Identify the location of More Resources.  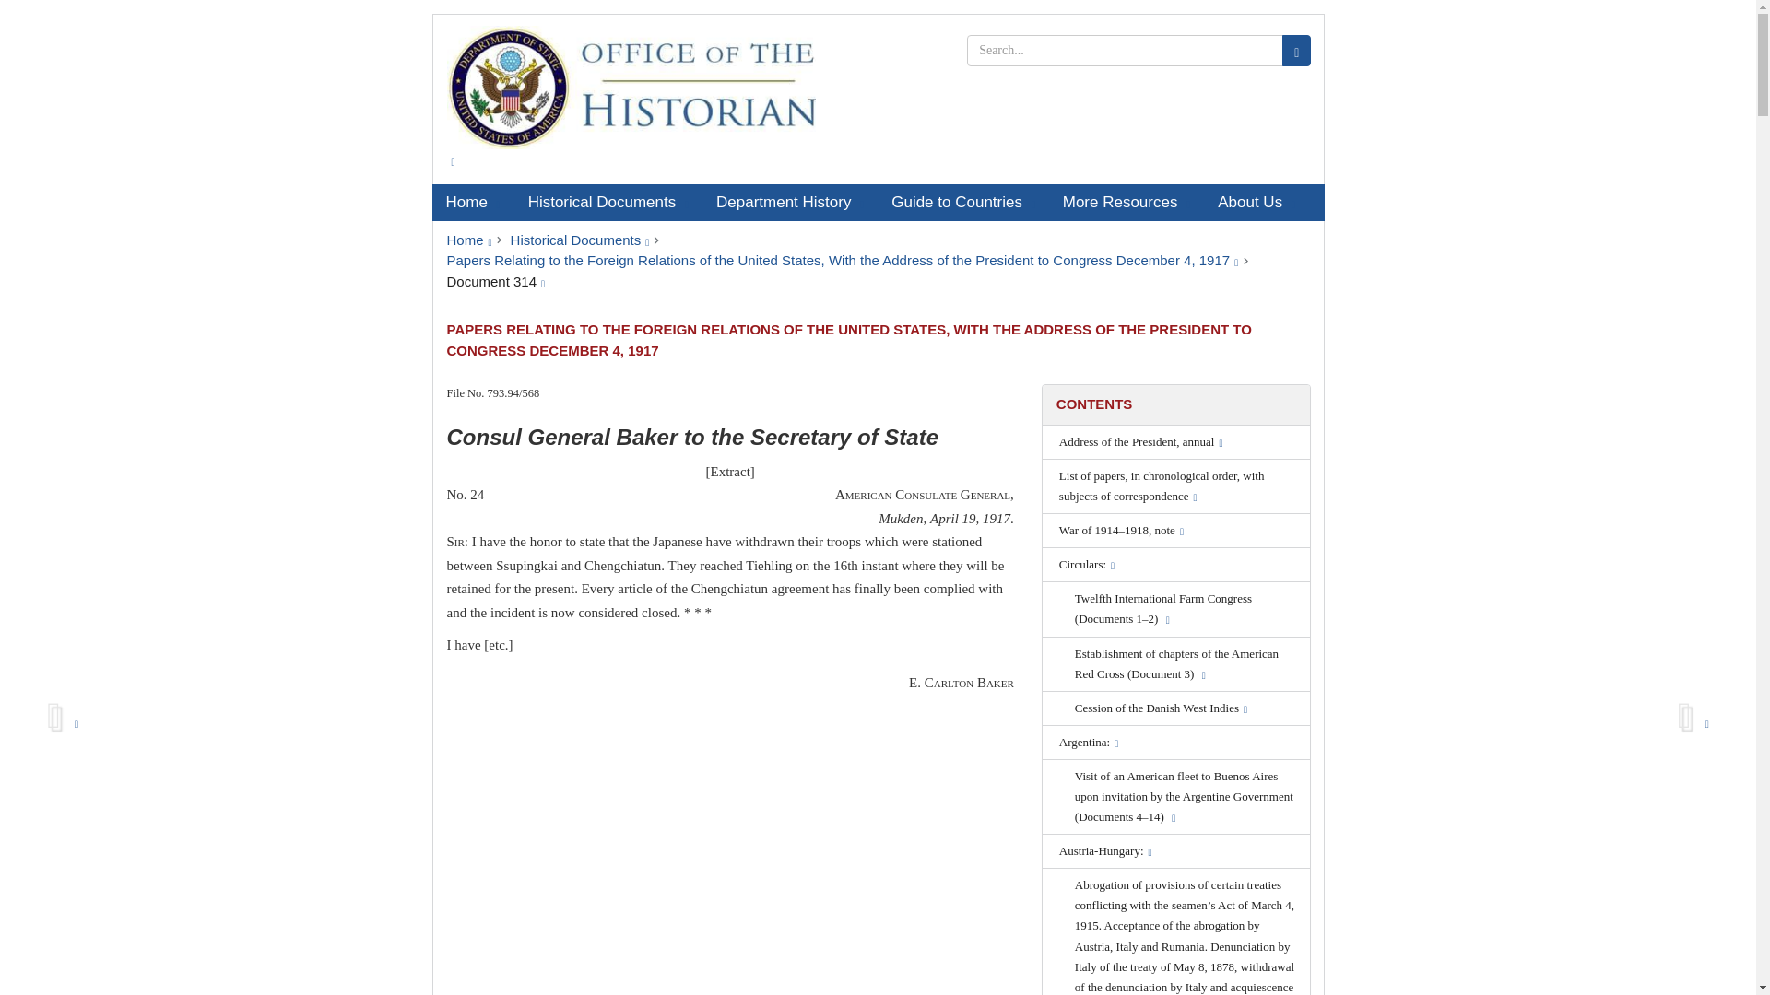
(1127, 202).